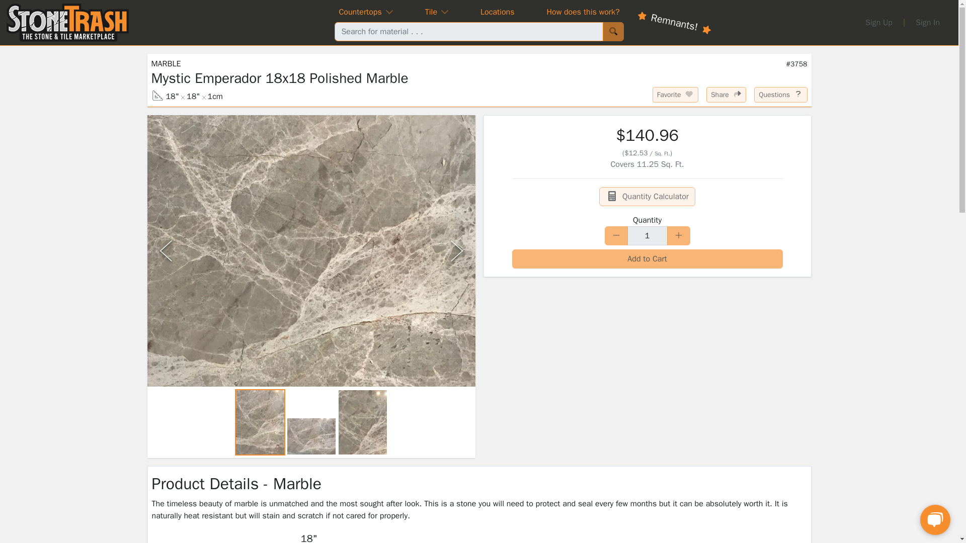  I want to click on 1, so click(647, 236).